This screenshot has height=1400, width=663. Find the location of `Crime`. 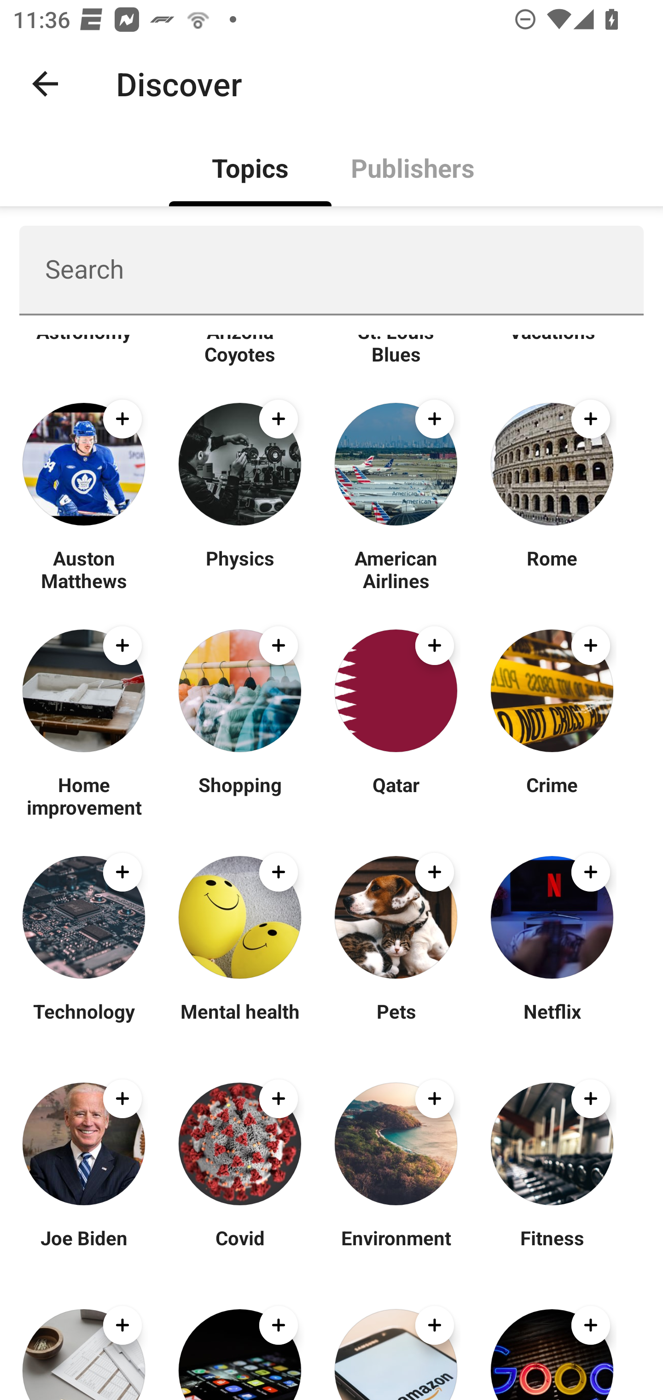

Crime is located at coordinates (552, 796).